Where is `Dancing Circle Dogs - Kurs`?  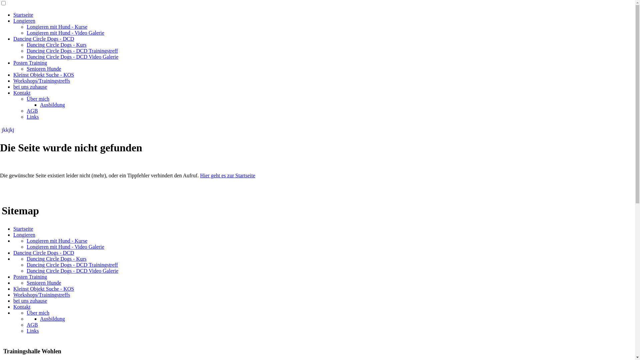
Dancing Circle Dogs - Kurs is located at coordinates (57, 45).